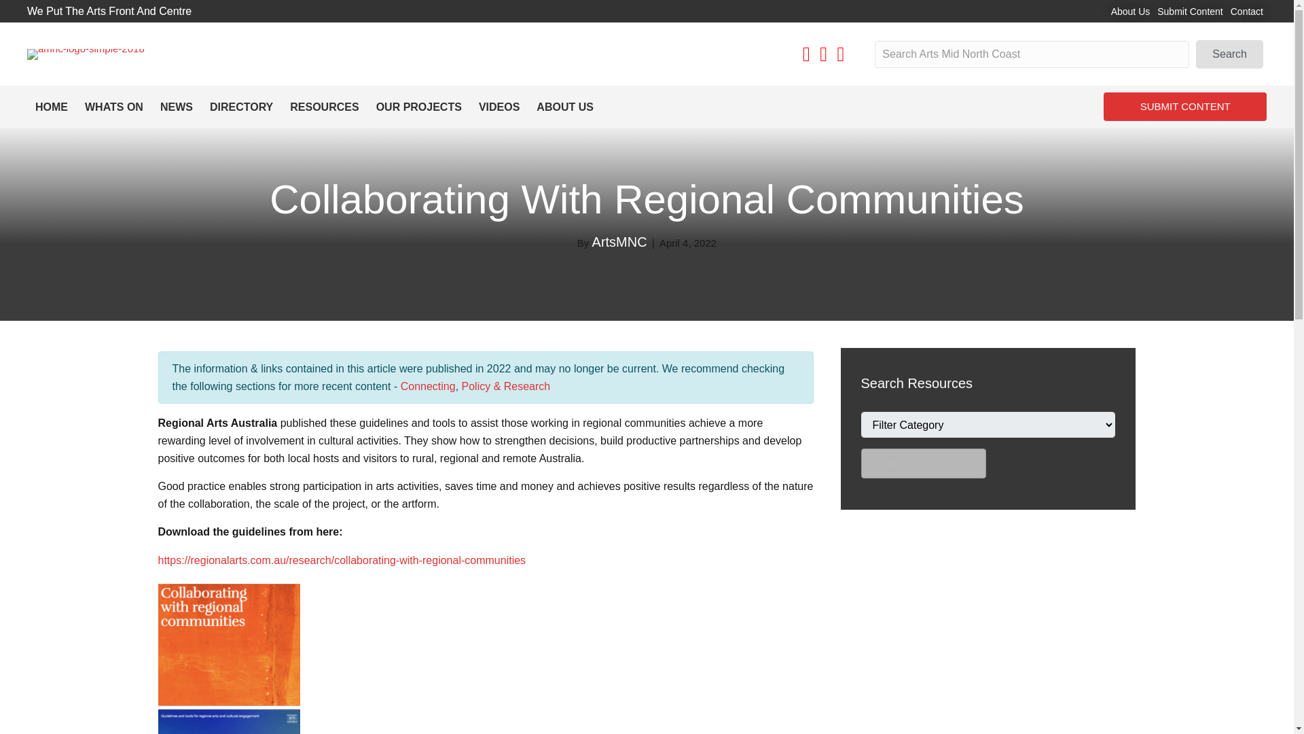 The image size is (1304, 734). Describe the element at coordinates (114, 107) in the screenshot. I see `WHATS ON` at that location.